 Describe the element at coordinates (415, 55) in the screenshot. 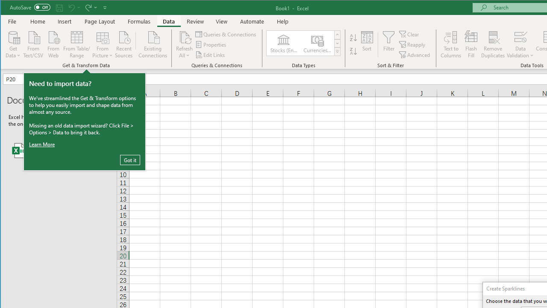

I see `Advanced...` at that location.